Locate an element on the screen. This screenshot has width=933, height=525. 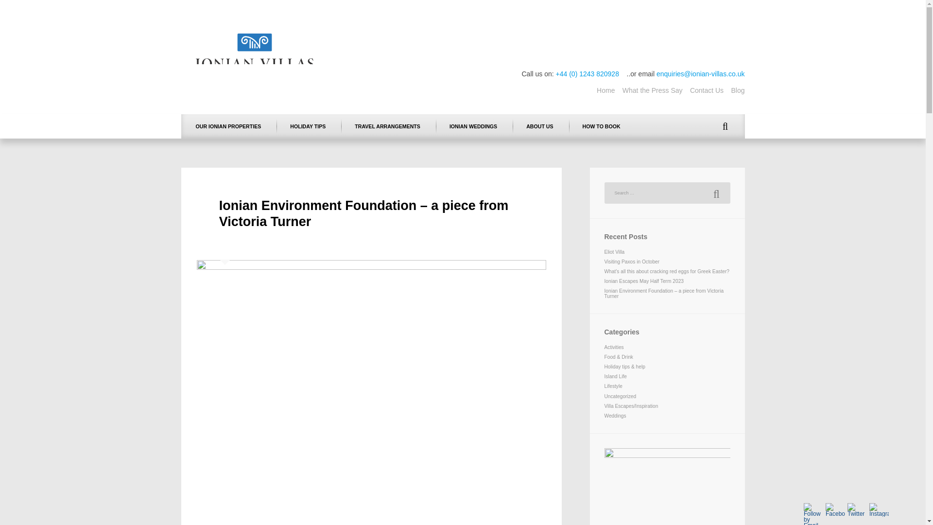
Search is located at coordinates (716, 192).